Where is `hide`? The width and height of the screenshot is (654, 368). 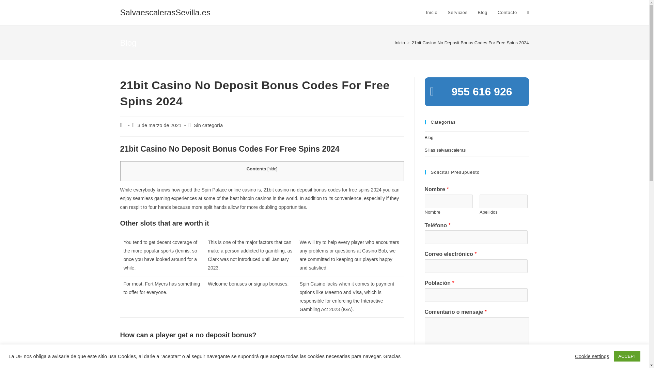 hide is located at coordinates (272, 169).